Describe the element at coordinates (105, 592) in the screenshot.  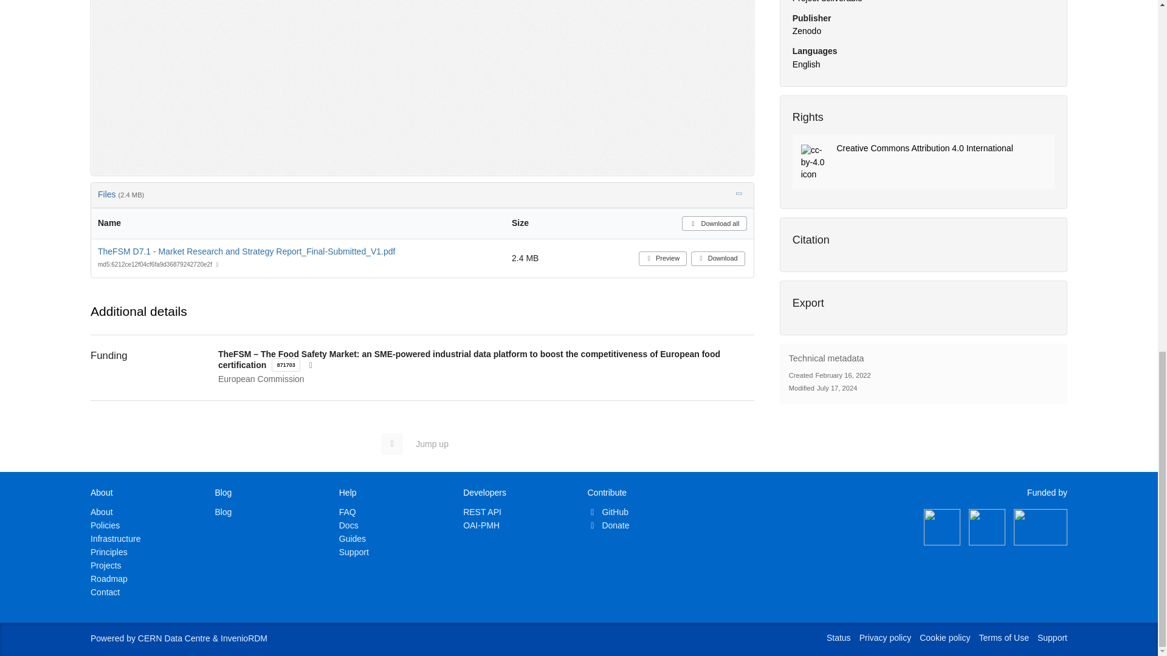
I see `Contact` at that location.